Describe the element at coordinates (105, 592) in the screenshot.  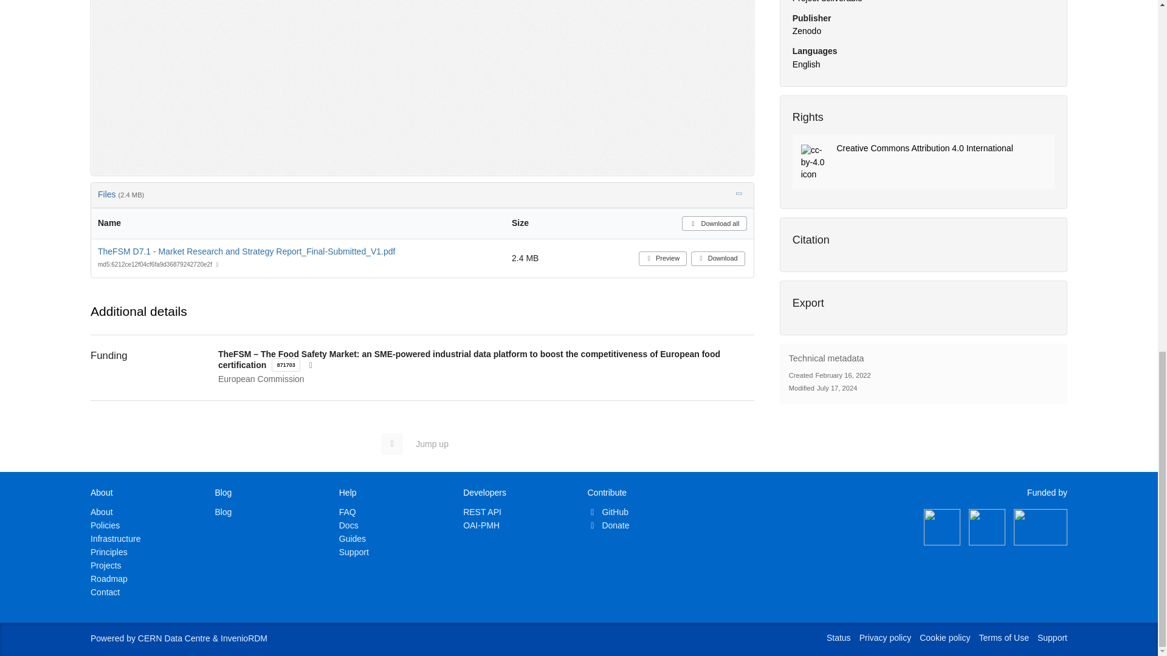
I see `Contact` at that location.